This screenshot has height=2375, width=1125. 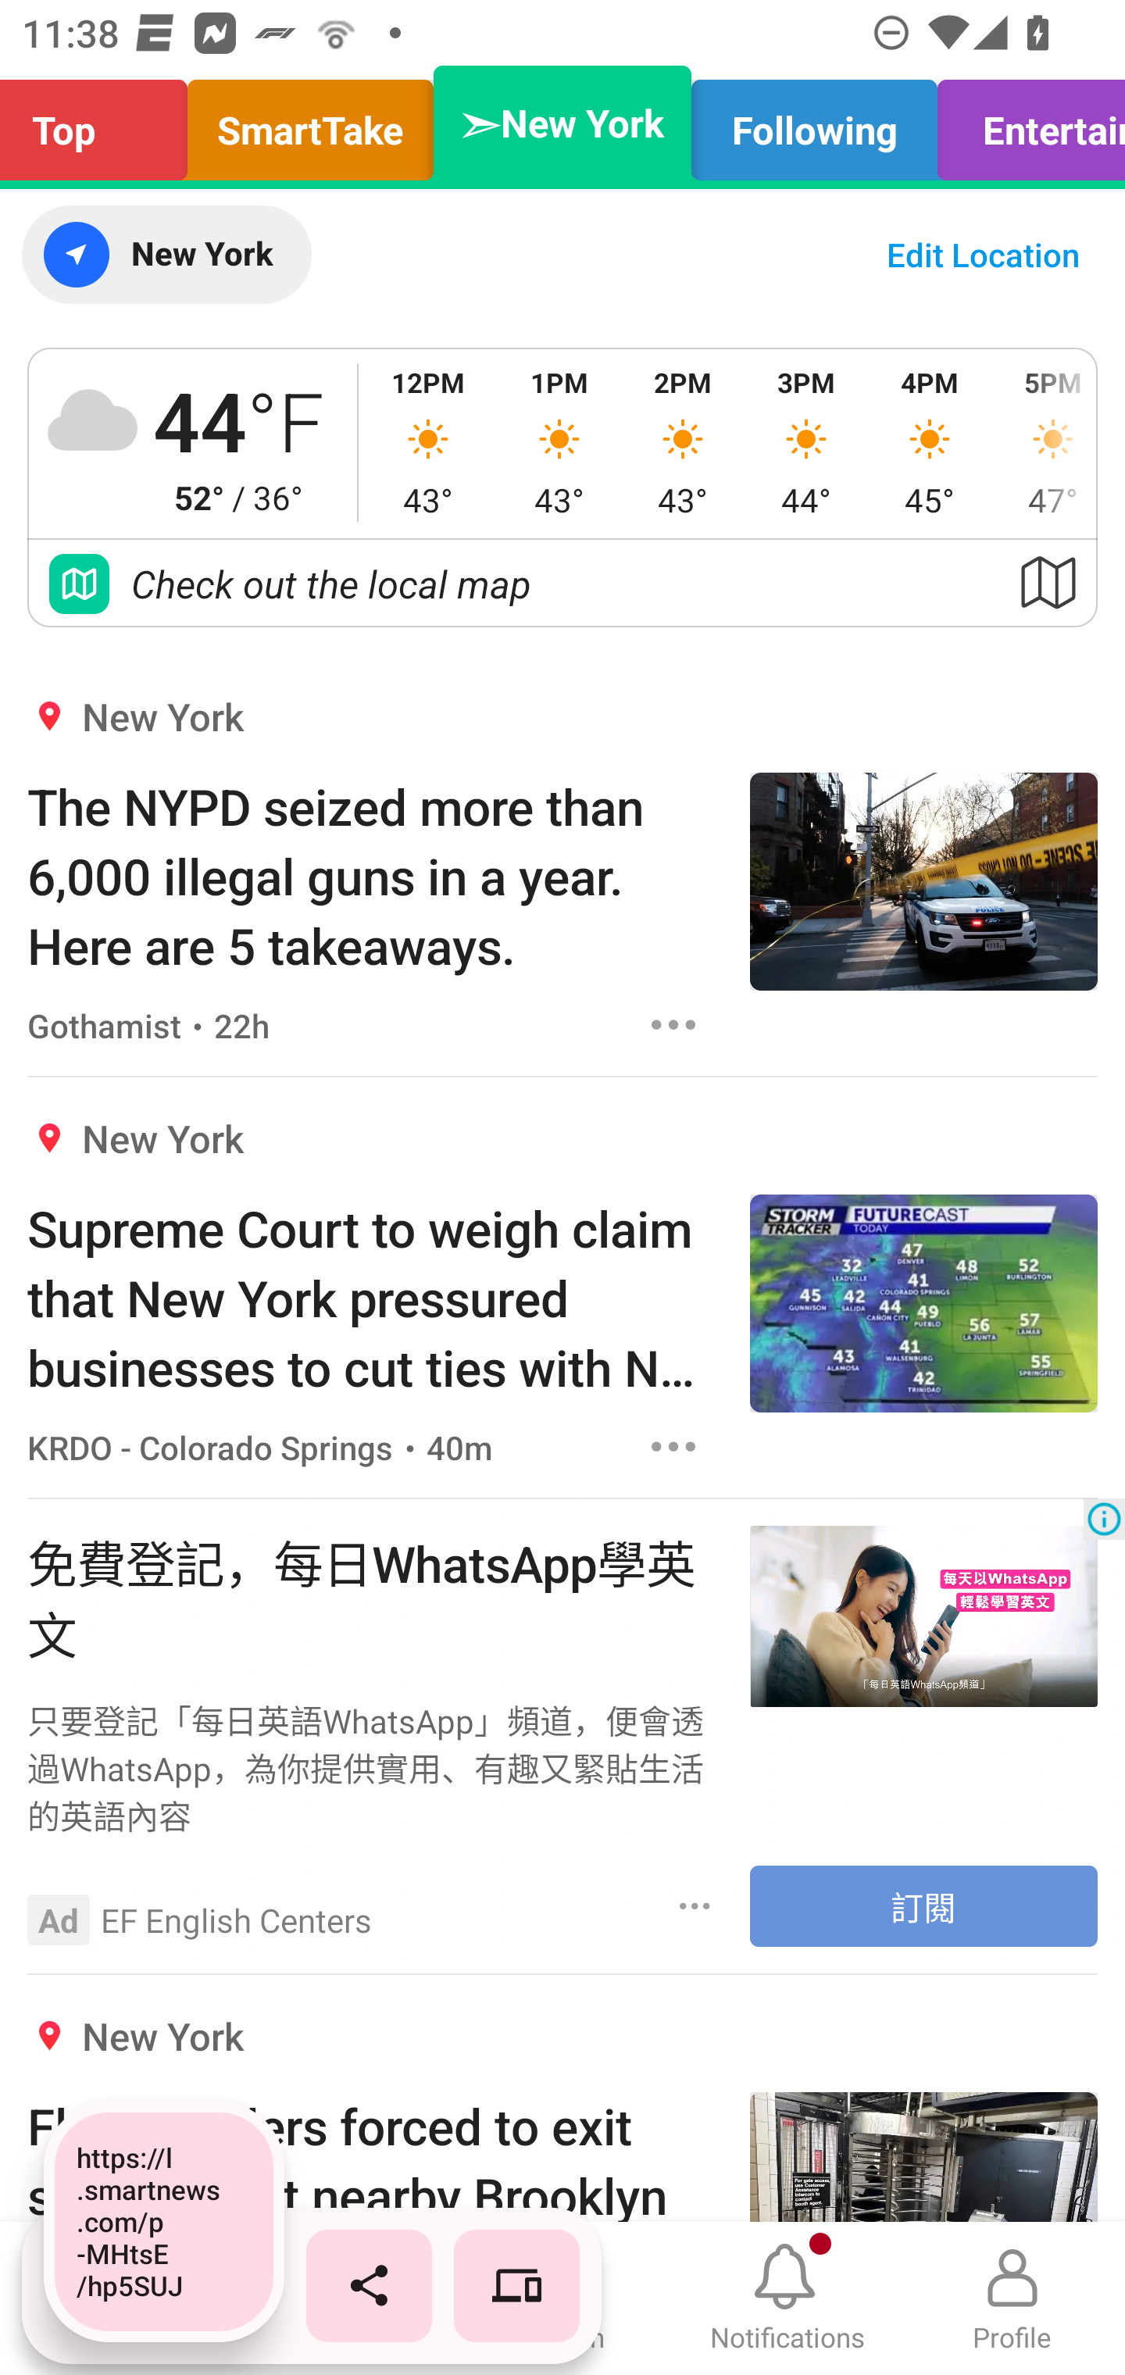 I want to click on Local, so click(x=337, y=2298).